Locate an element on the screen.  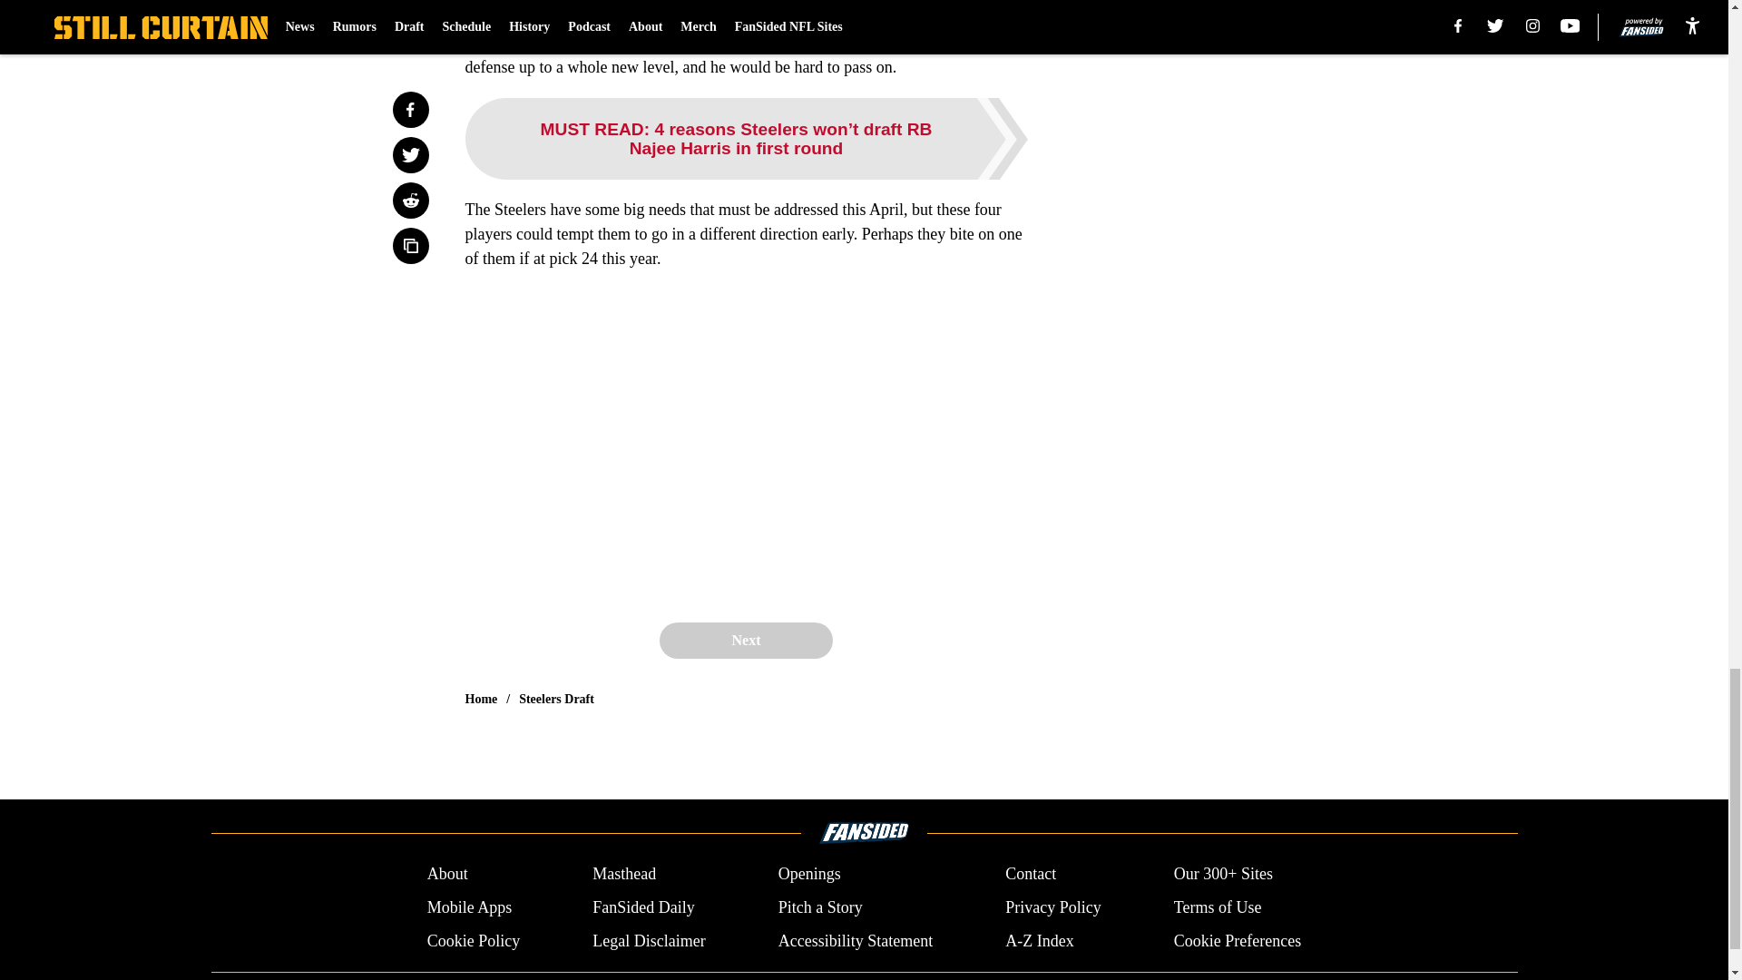
About is located at coordinates (447, 875).